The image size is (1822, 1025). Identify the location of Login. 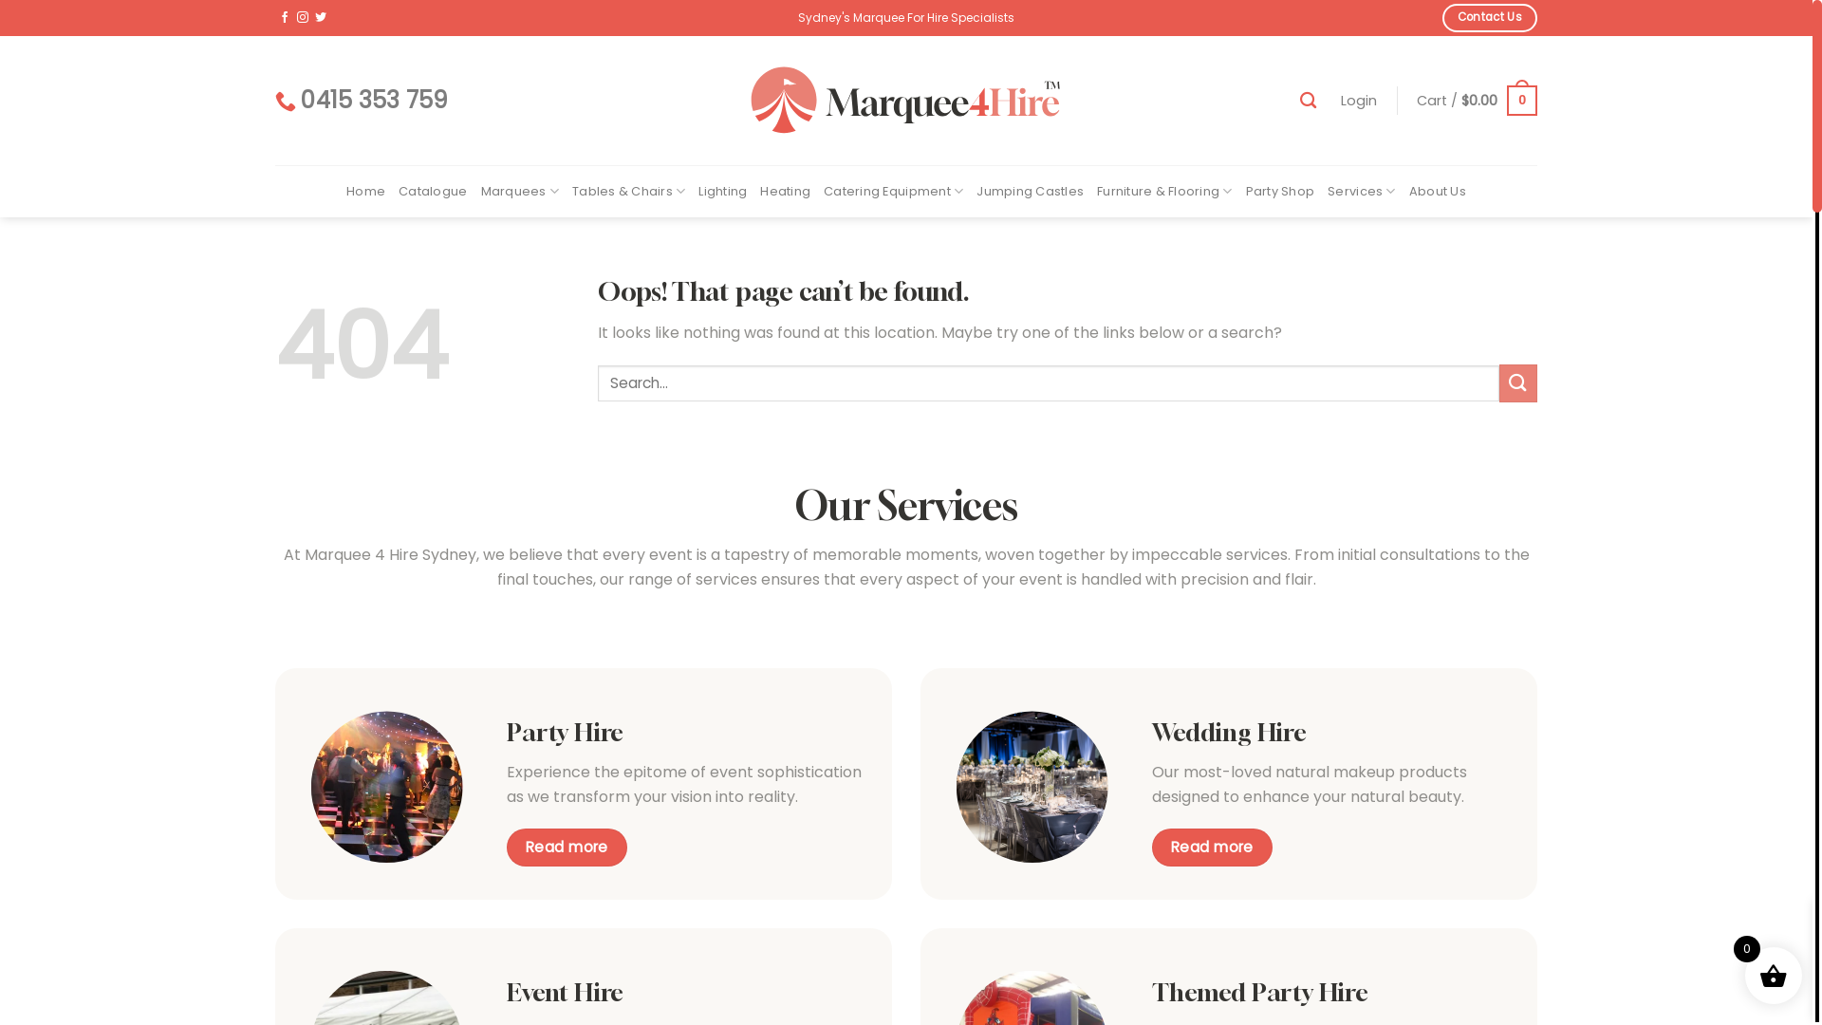
(1359, 101).